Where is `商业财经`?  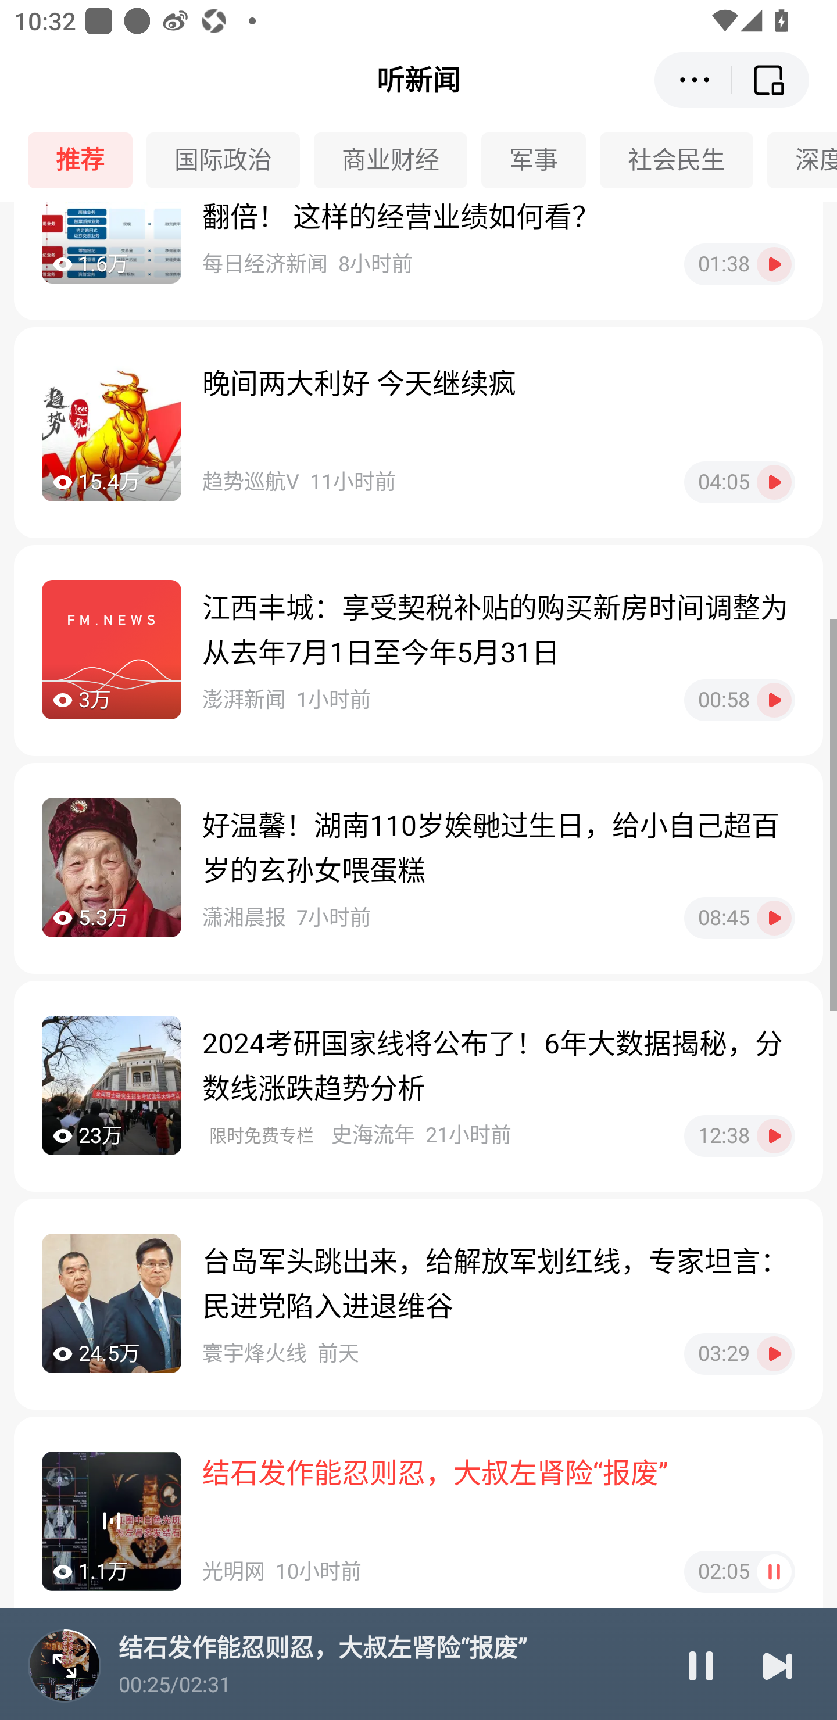
商业财经 is located at coordinates (398, 160).